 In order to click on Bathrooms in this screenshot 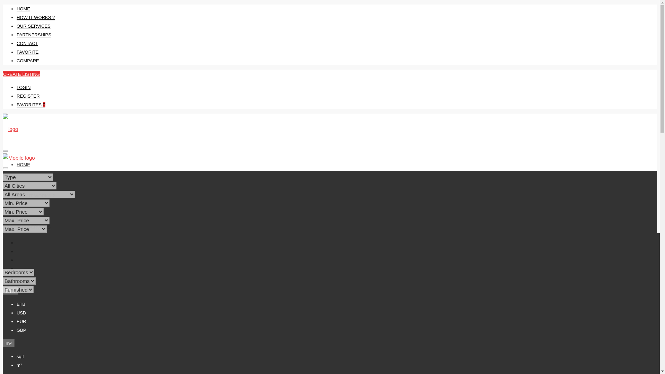, I will do `click(19, 281)`.